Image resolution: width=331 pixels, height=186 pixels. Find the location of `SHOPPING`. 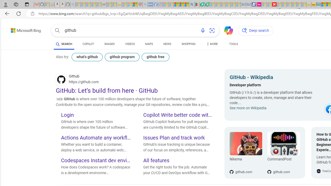

SHOPPING is located at coordinates (188, 45).